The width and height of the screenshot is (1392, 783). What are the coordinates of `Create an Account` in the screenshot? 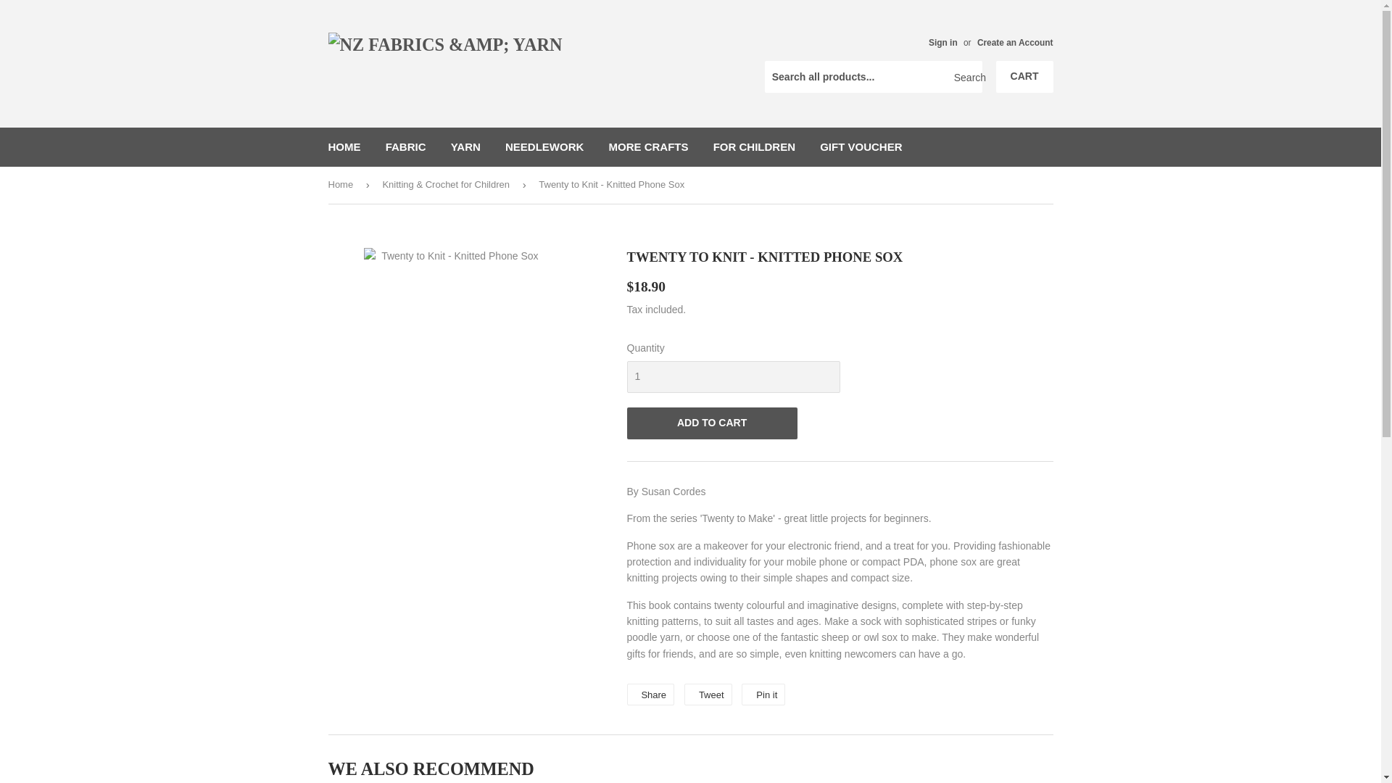 It's located at (1015, 42).